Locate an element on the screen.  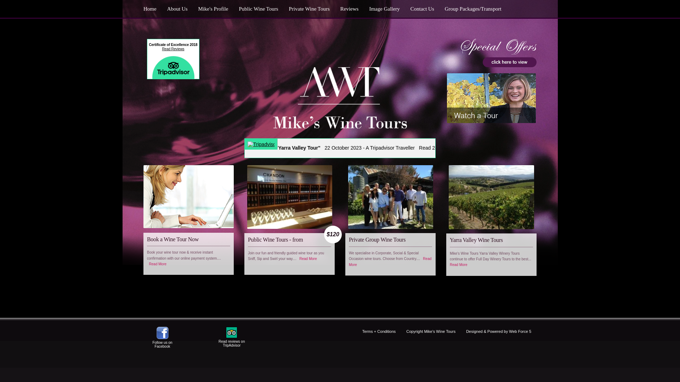
About Us is located at coordinates (177, 9).